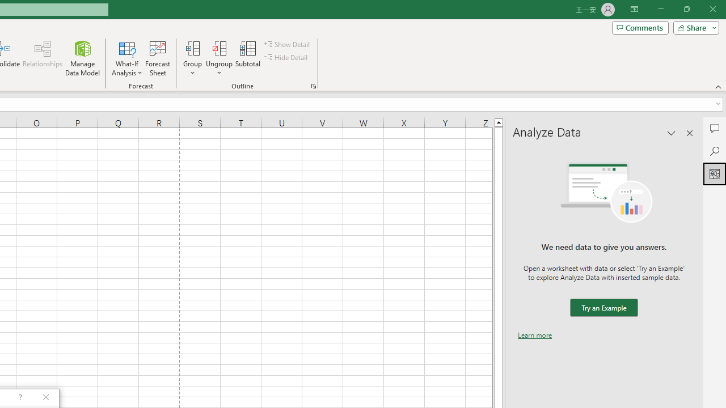 Image resolution: width=726 pixels, height=408 pixels. Describe the element at coordinates (715, 151) in the screenshot. I see `Search` at that location.